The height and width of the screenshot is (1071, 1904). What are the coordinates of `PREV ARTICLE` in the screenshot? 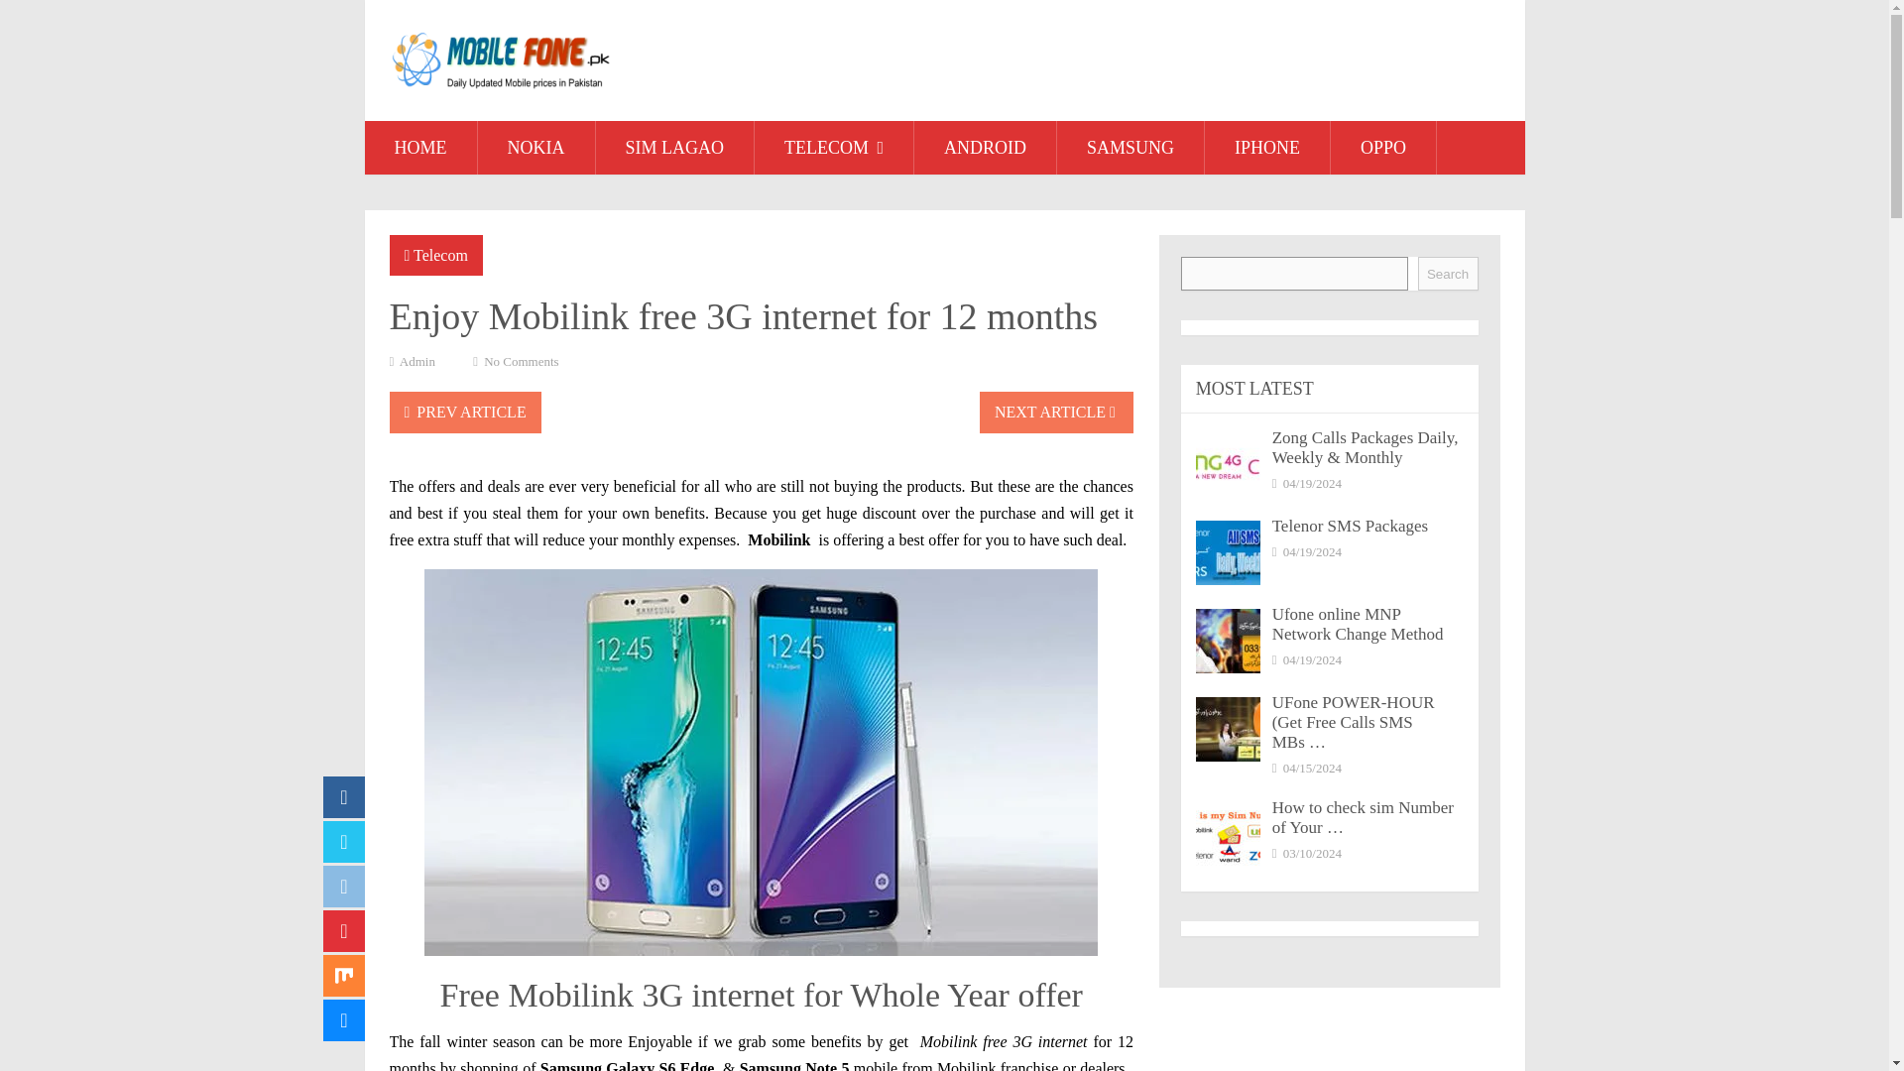 It's located at (464, 413).